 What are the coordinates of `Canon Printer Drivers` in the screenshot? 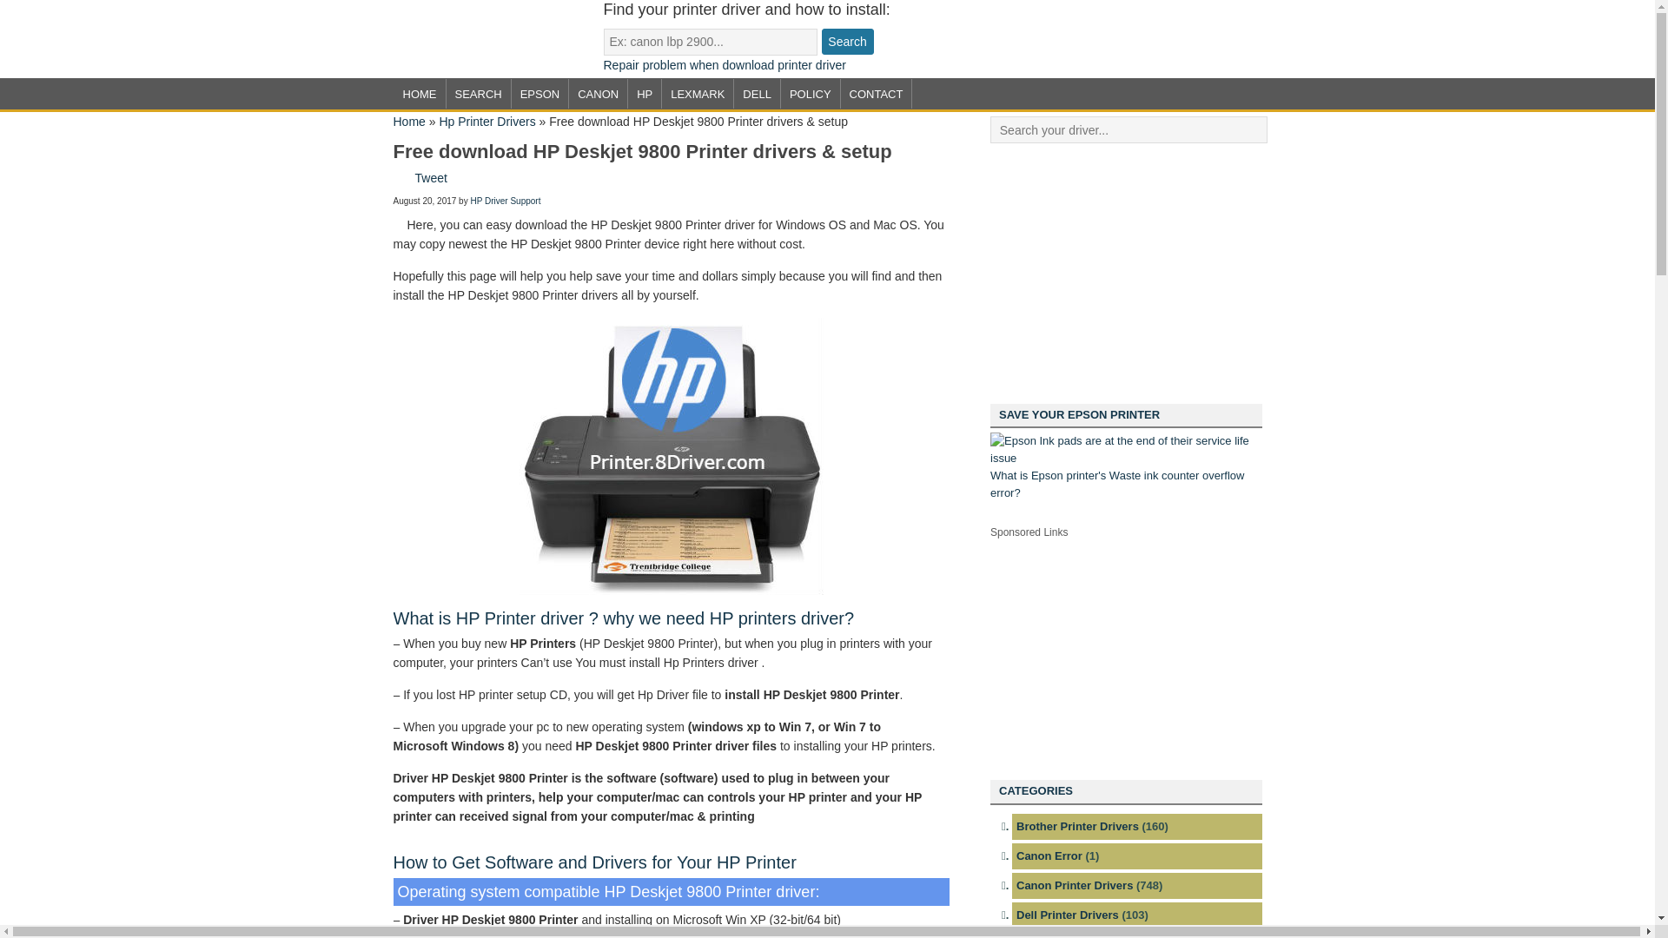 It's located at (1074, 885).